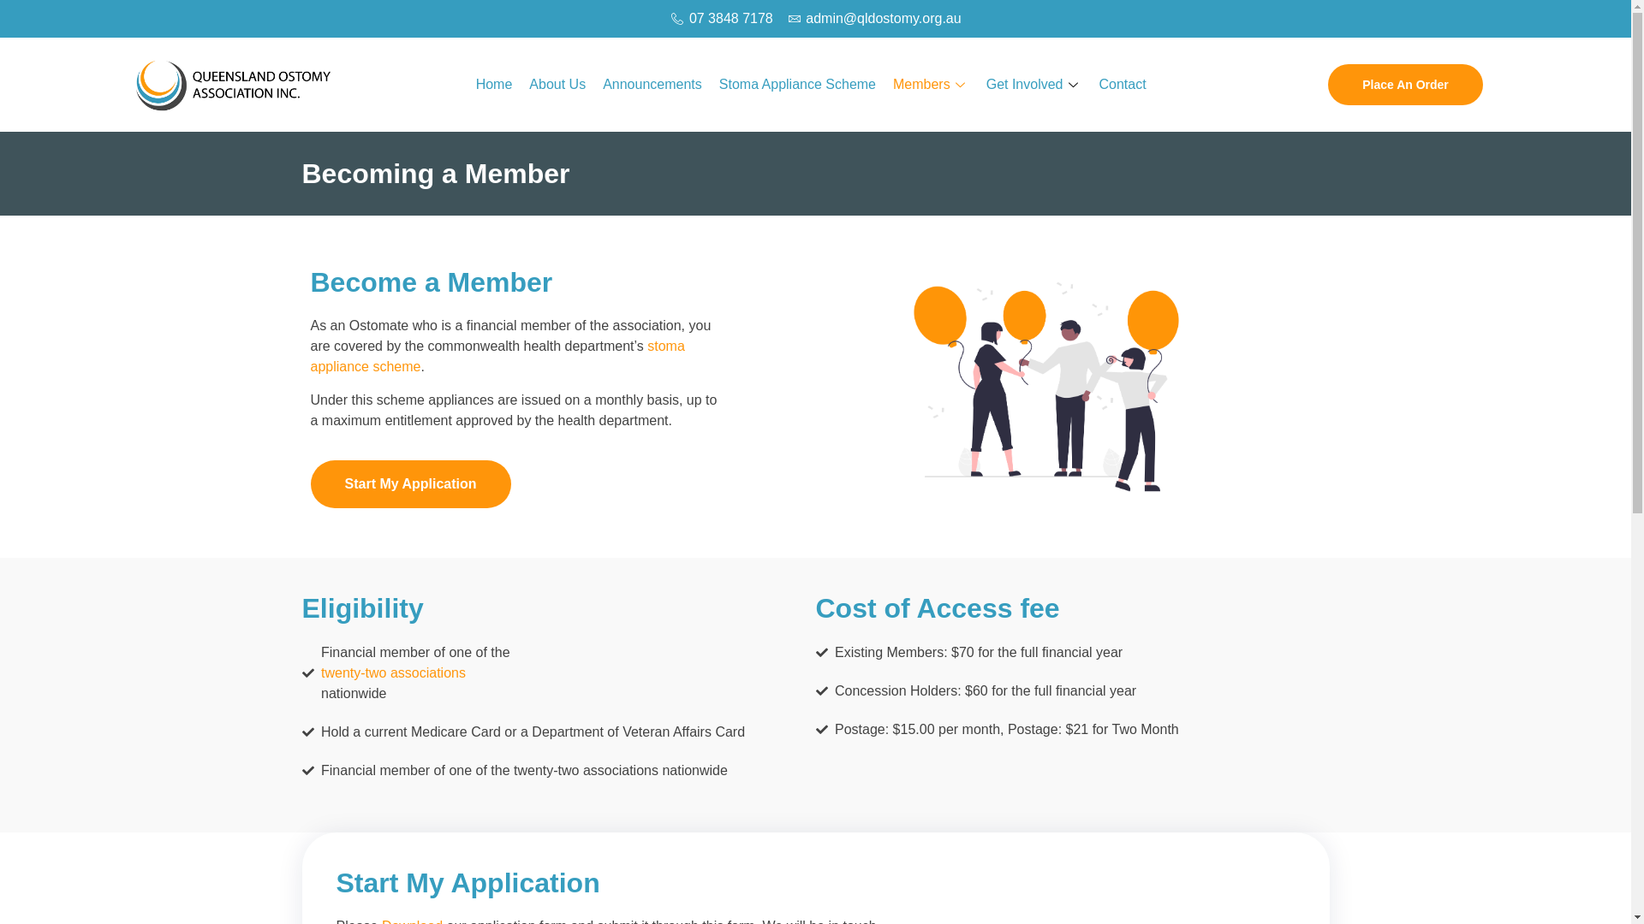 The height and width of the screenshot is (924, 1644). What do you see at coordinates (1123, 85) in the screenshot?
I see `Contact` at bounding box center [1123, 85].